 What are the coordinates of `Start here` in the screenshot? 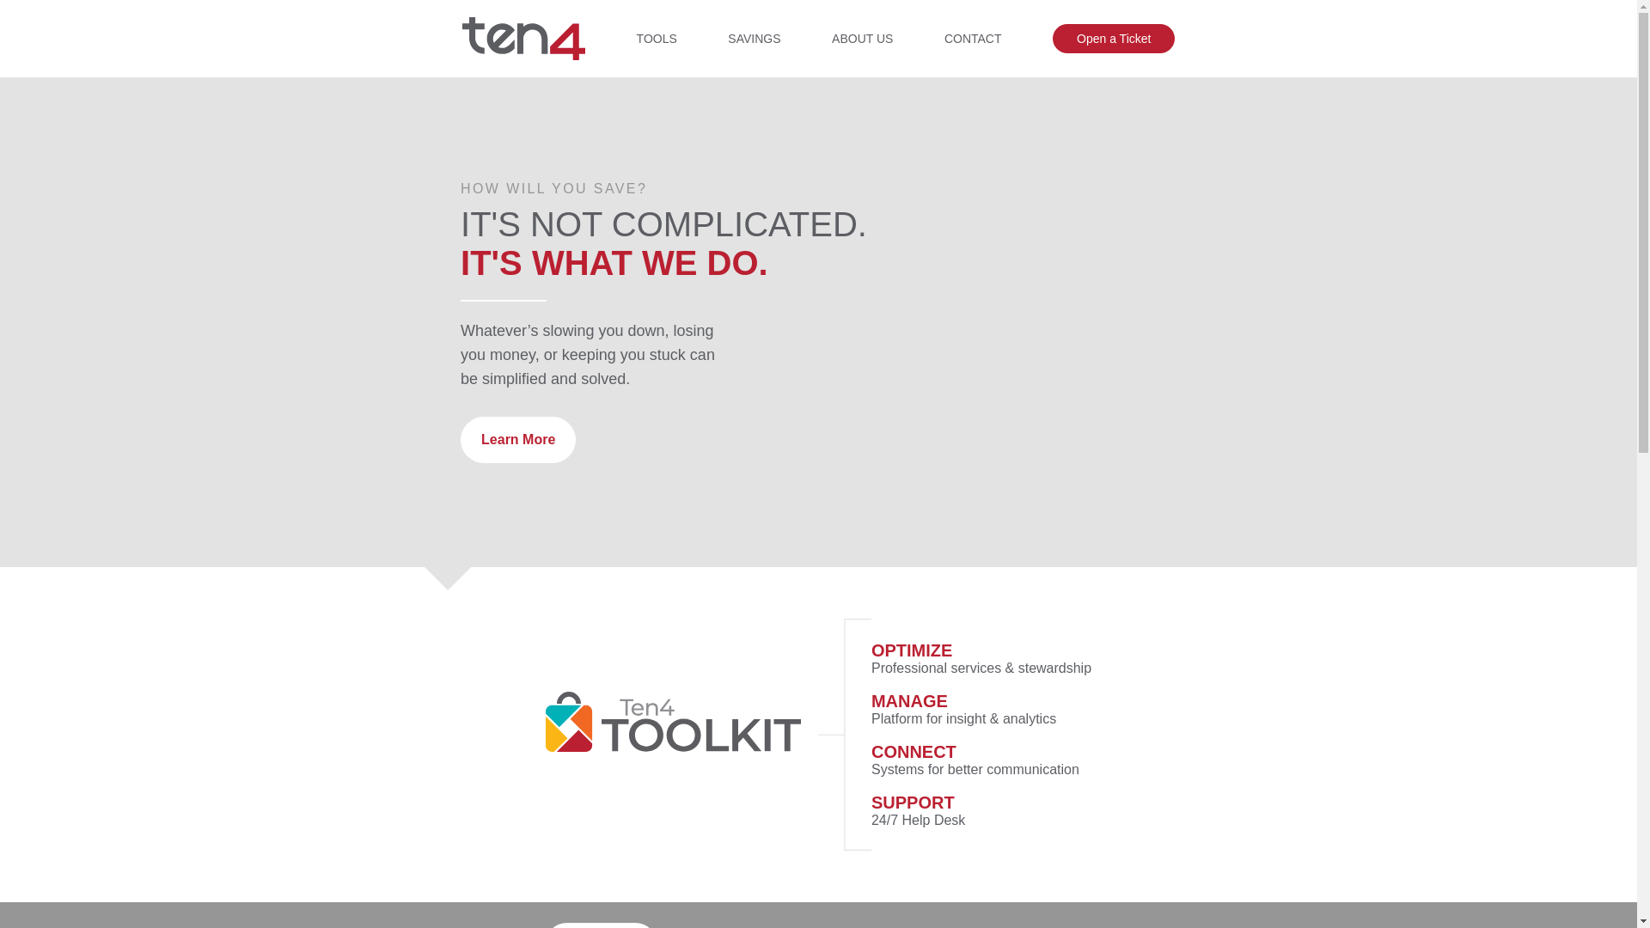 It's located at (600, 925).